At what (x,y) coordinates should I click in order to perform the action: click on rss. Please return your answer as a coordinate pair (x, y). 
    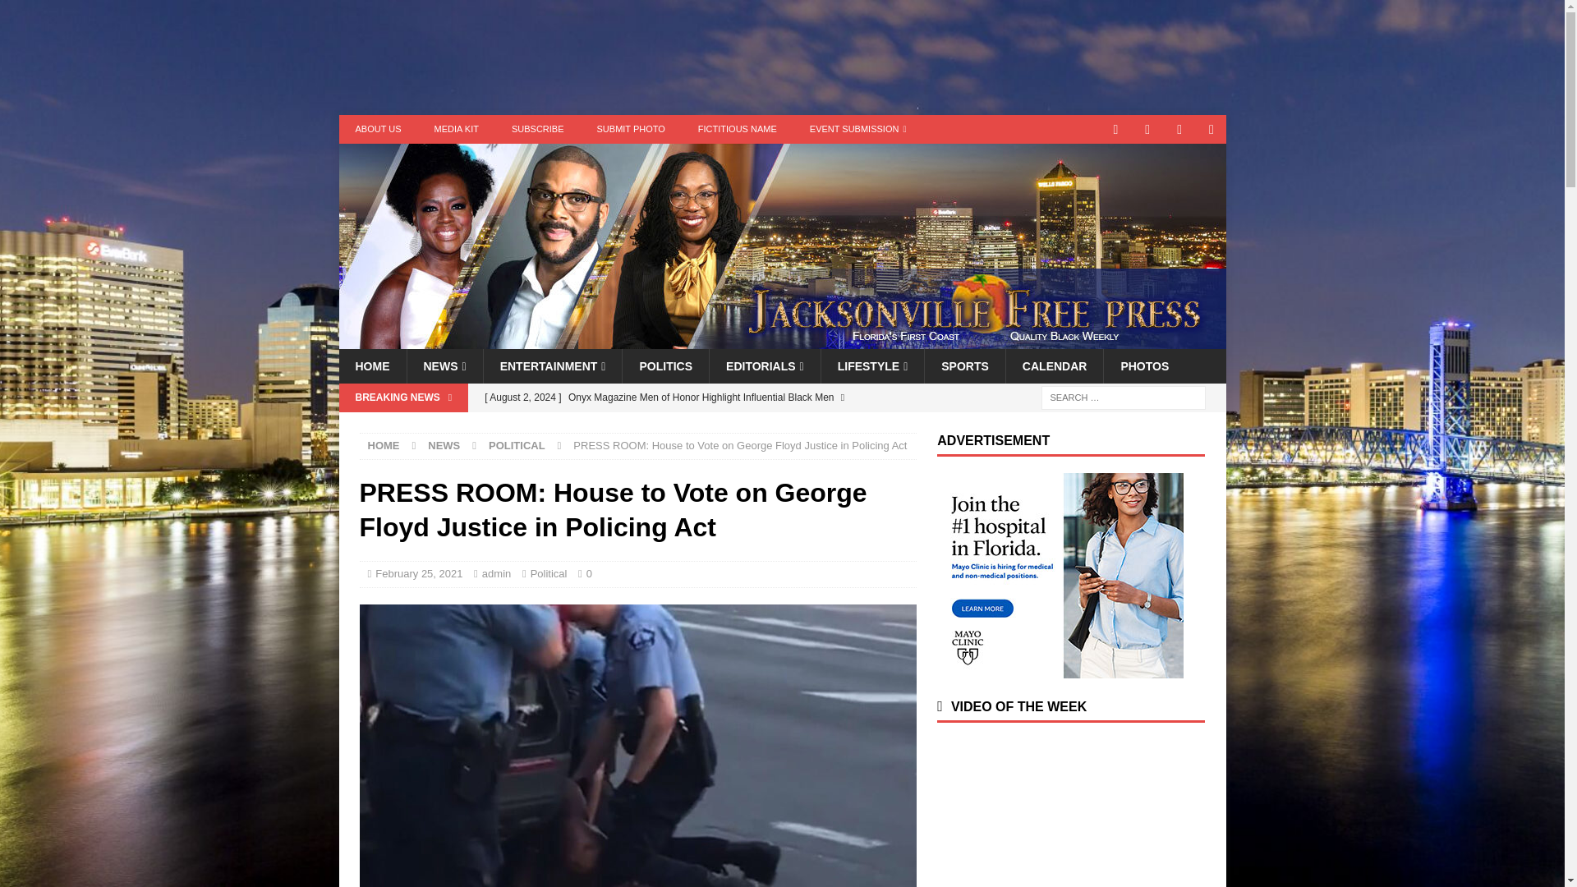
    Looking at the image, I should click on (1211, 129).